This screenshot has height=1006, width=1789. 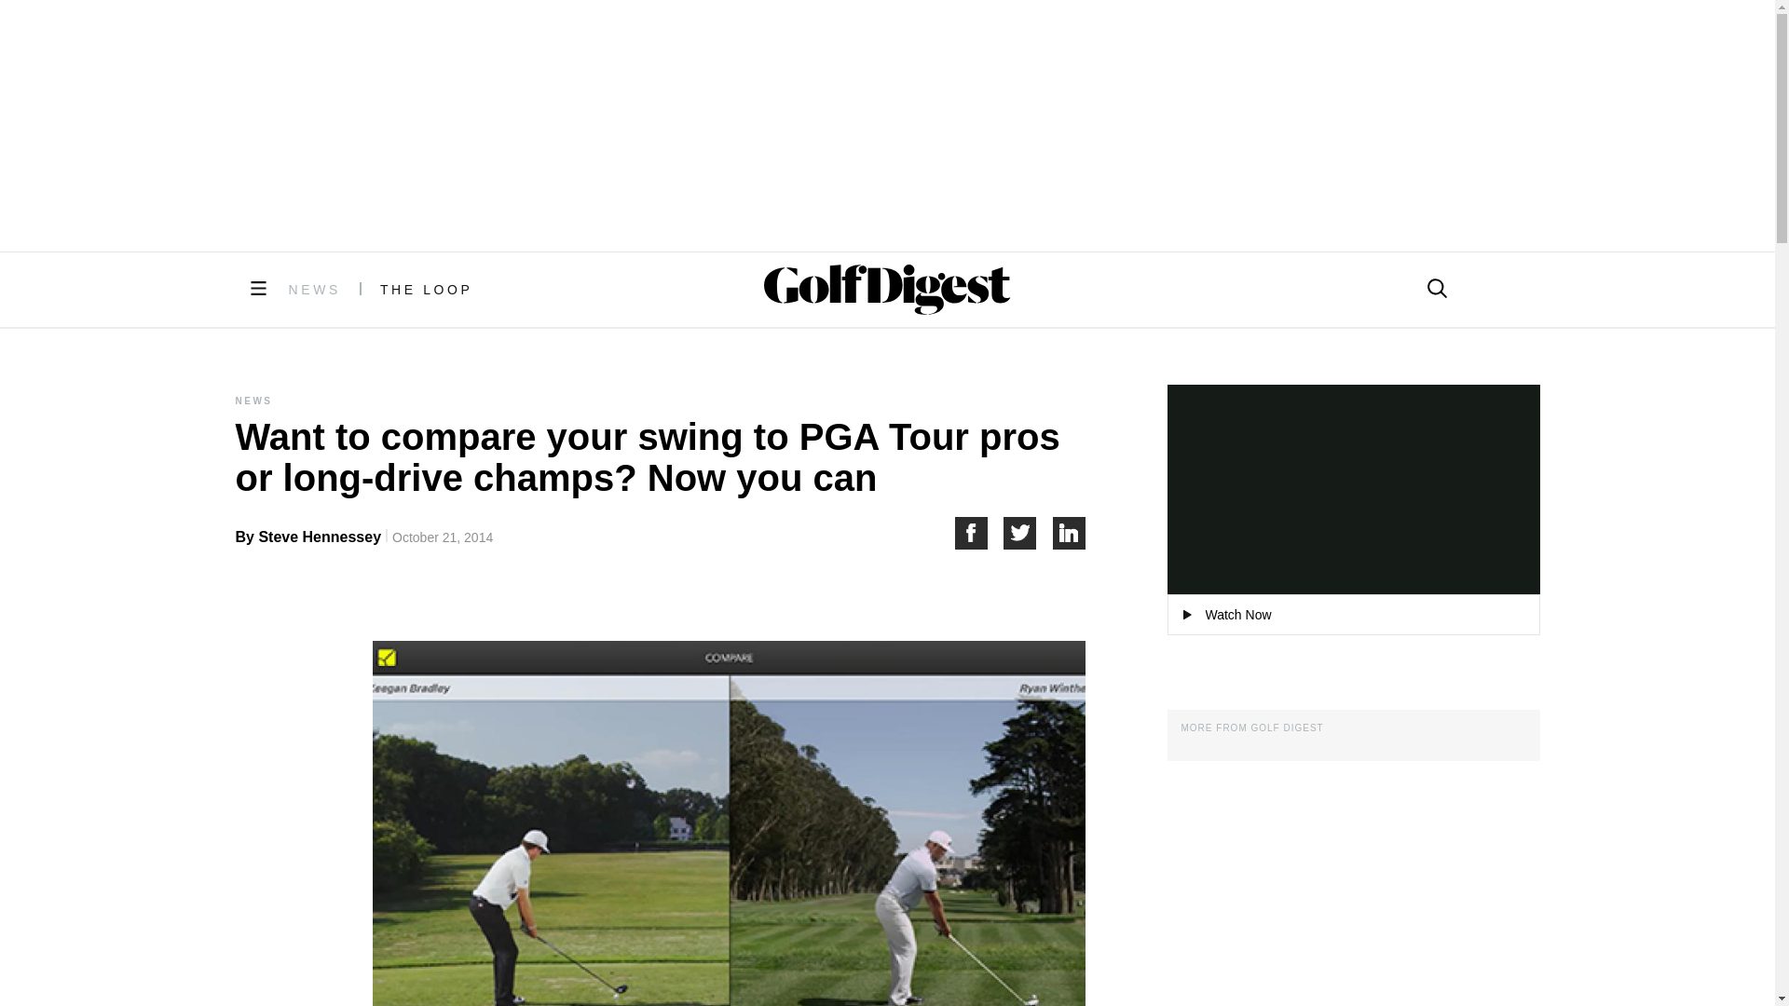 I want to click on THE LOOP, so click(x=427, y=289).